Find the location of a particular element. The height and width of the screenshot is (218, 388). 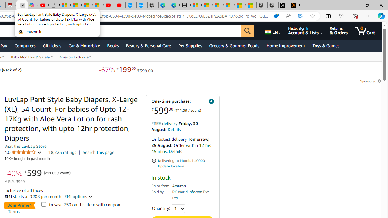

help.x.com | 524: A timeout occurred is located at coordinates (295, 5).